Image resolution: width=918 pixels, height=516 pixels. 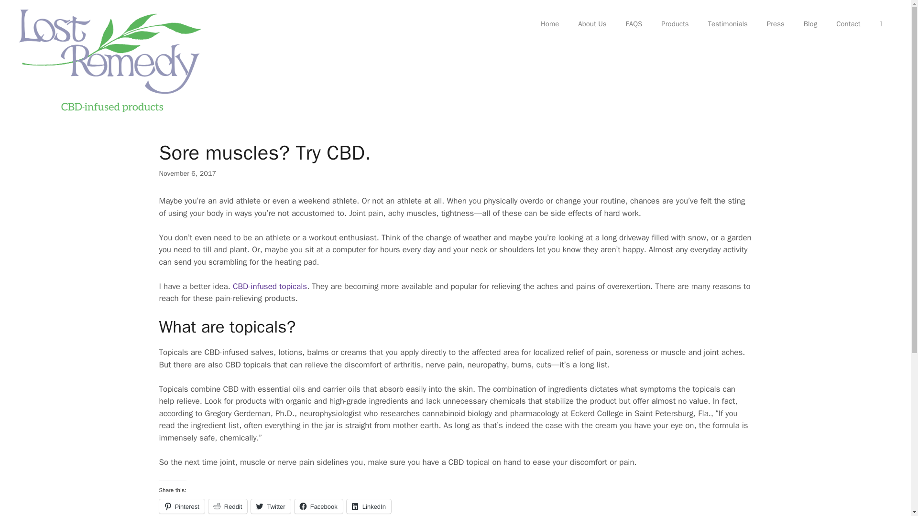 I want to click on Twitter, so click(x=270, y=506).